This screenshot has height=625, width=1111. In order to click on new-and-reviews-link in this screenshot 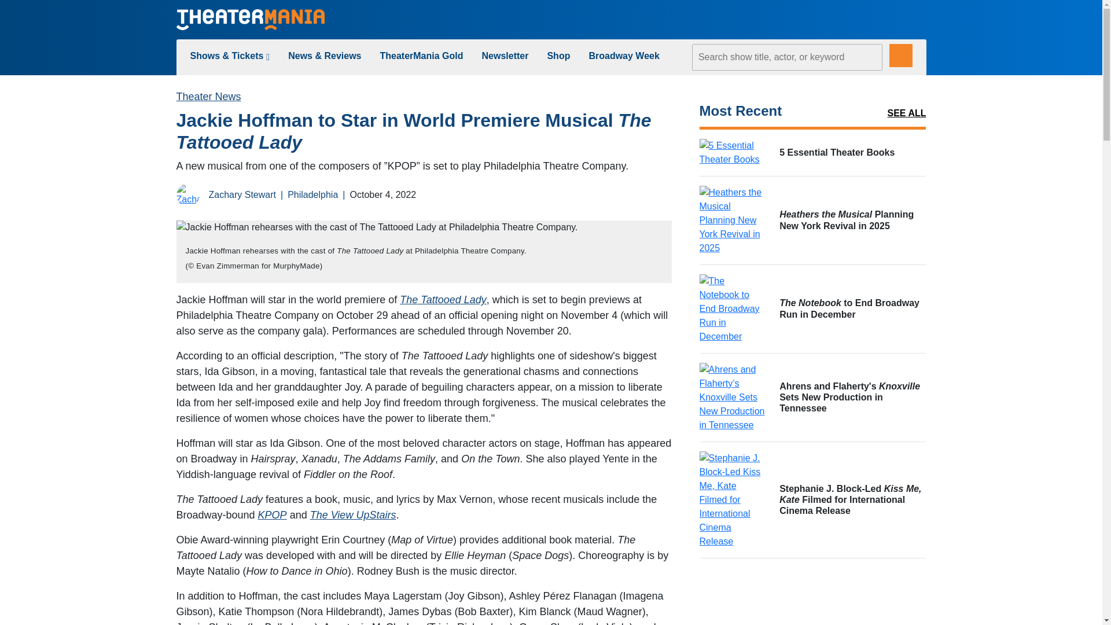, I will do `click(324, 56)`.